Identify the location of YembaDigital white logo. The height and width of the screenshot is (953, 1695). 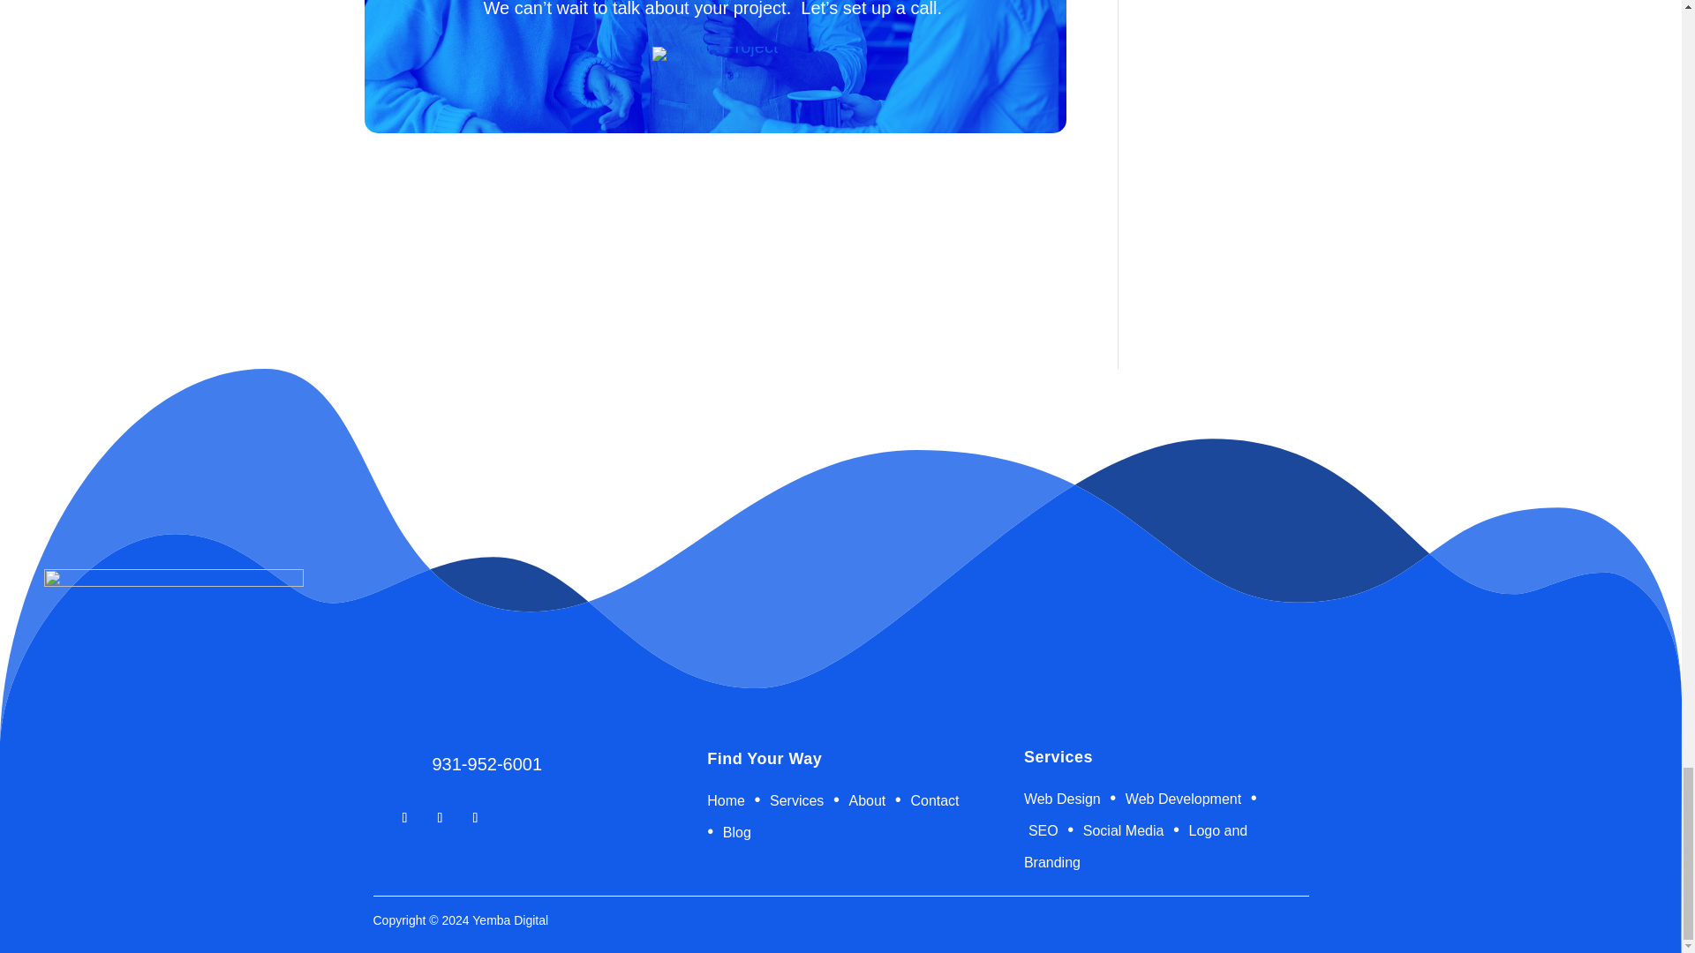
(173, 634).